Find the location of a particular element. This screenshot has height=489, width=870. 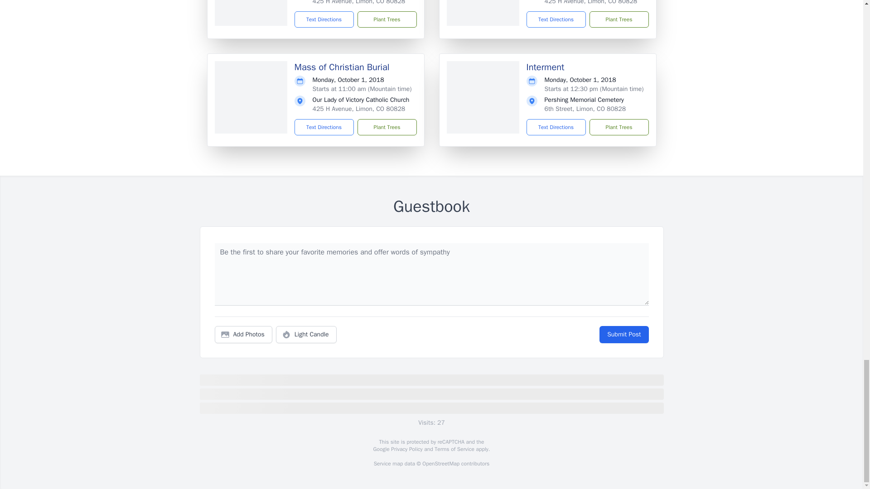

Plant Trees is located at coordinates (618, 19).